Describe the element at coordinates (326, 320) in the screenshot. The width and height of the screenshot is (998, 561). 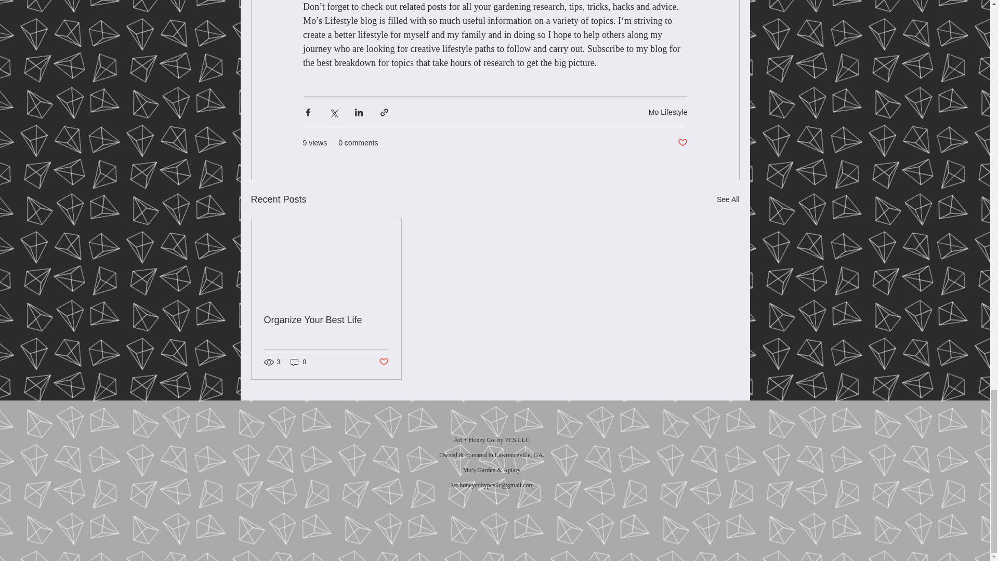
I see `Organize Your Best Life` at that location.